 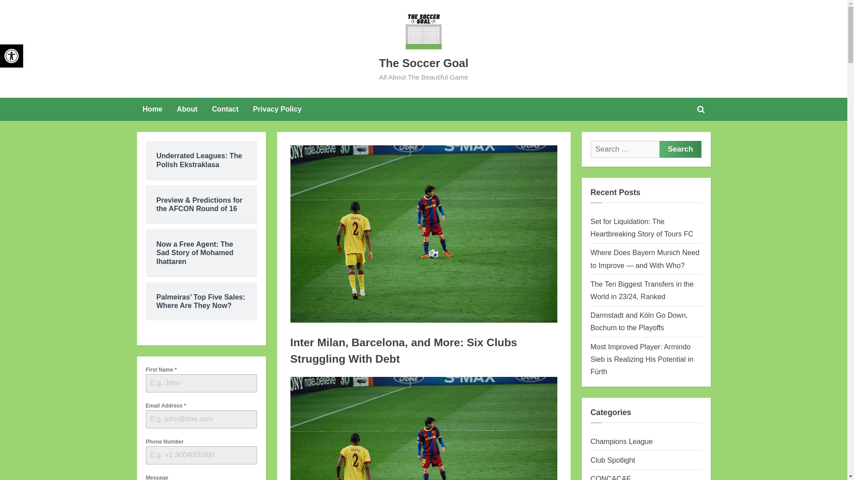 I want to click on Toggle search form, so click(x=423, y=63).